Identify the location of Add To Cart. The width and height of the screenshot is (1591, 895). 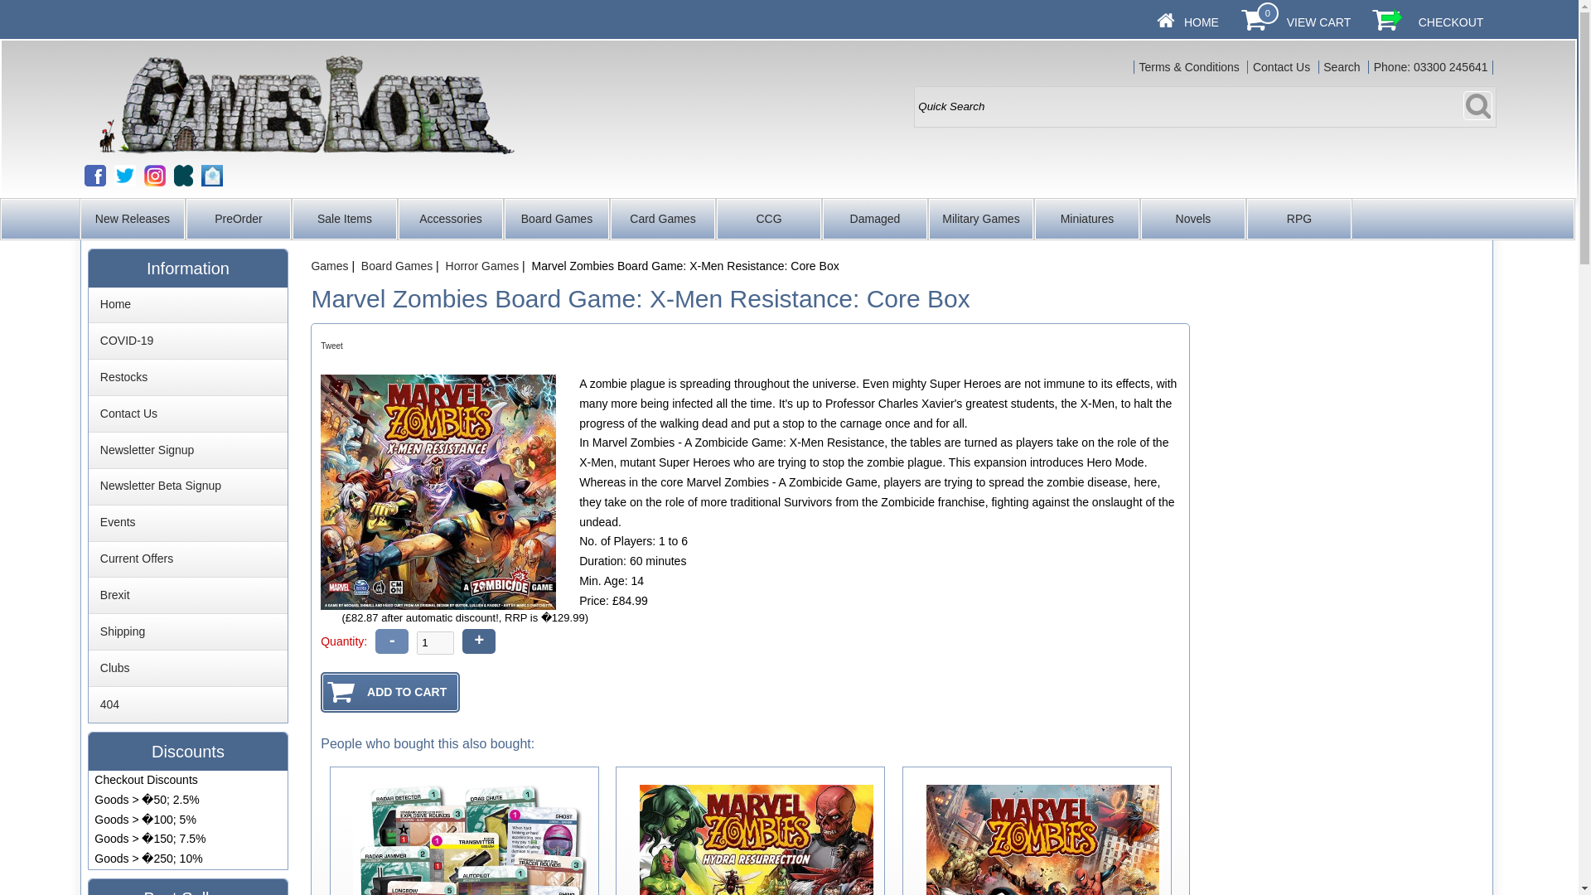
(389, 692).